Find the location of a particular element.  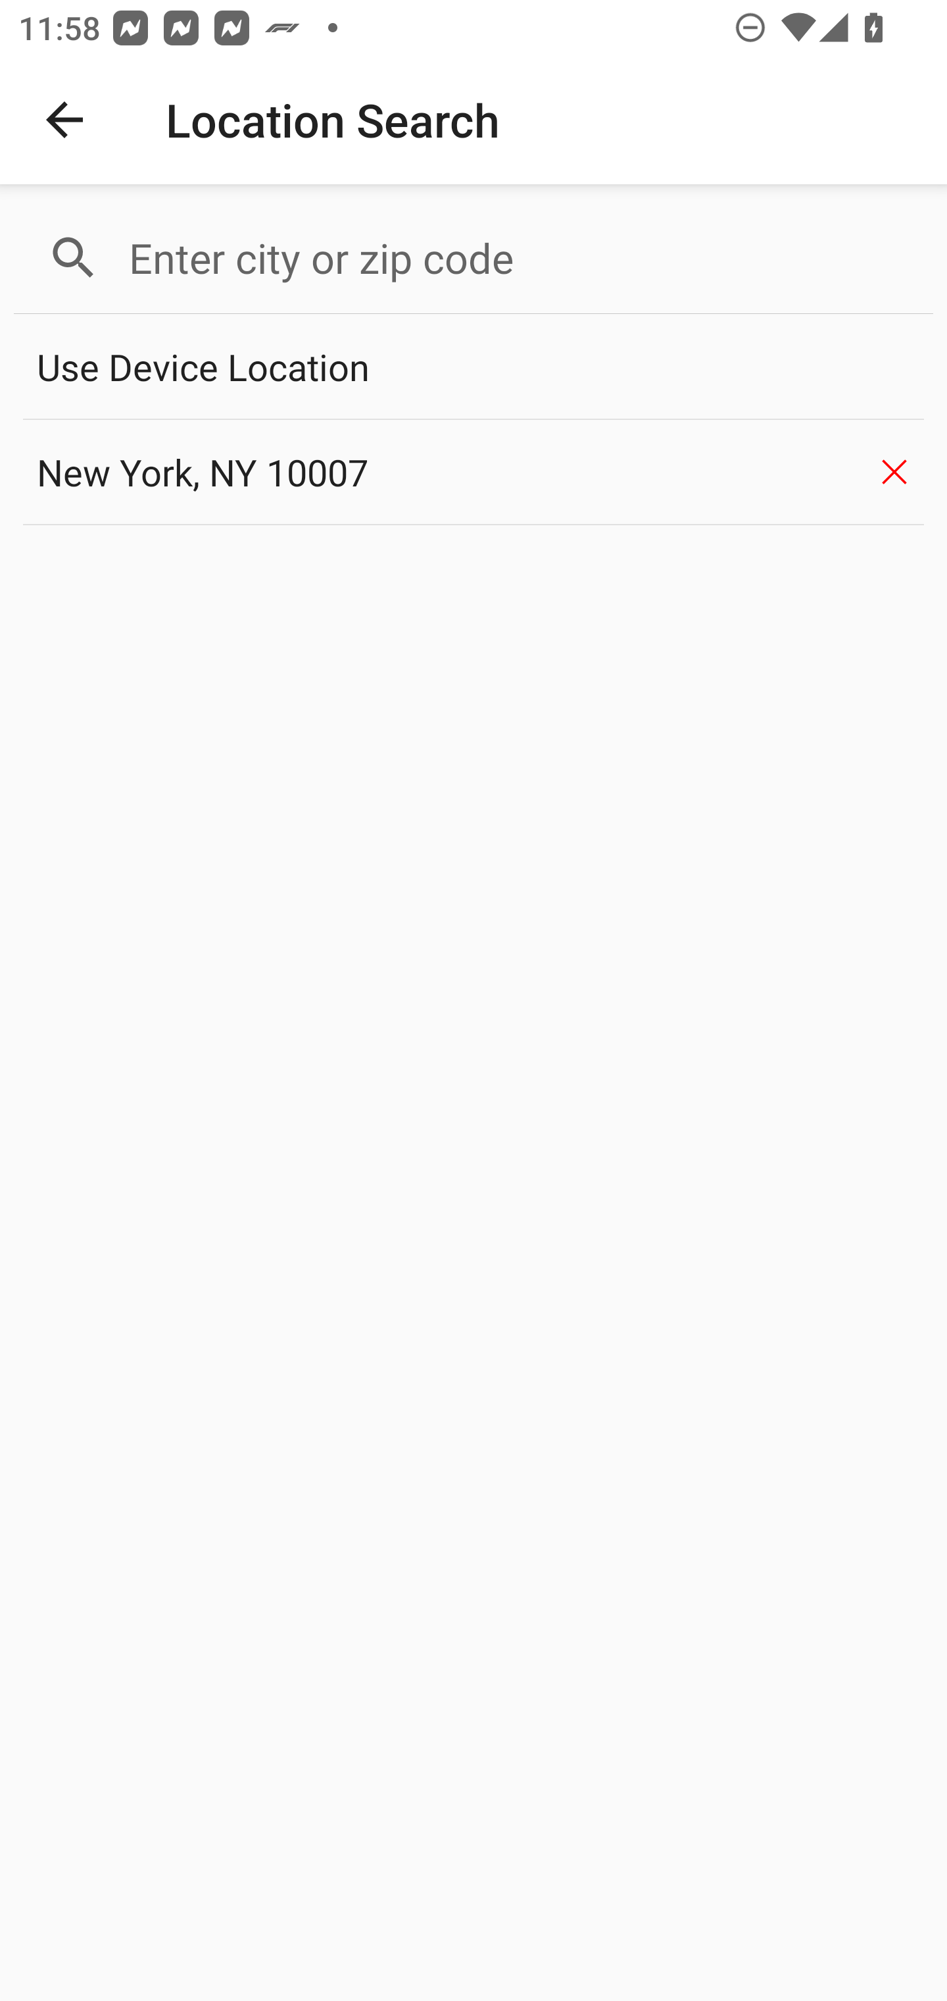

Use Device Location is located at coordinates (473, 367).